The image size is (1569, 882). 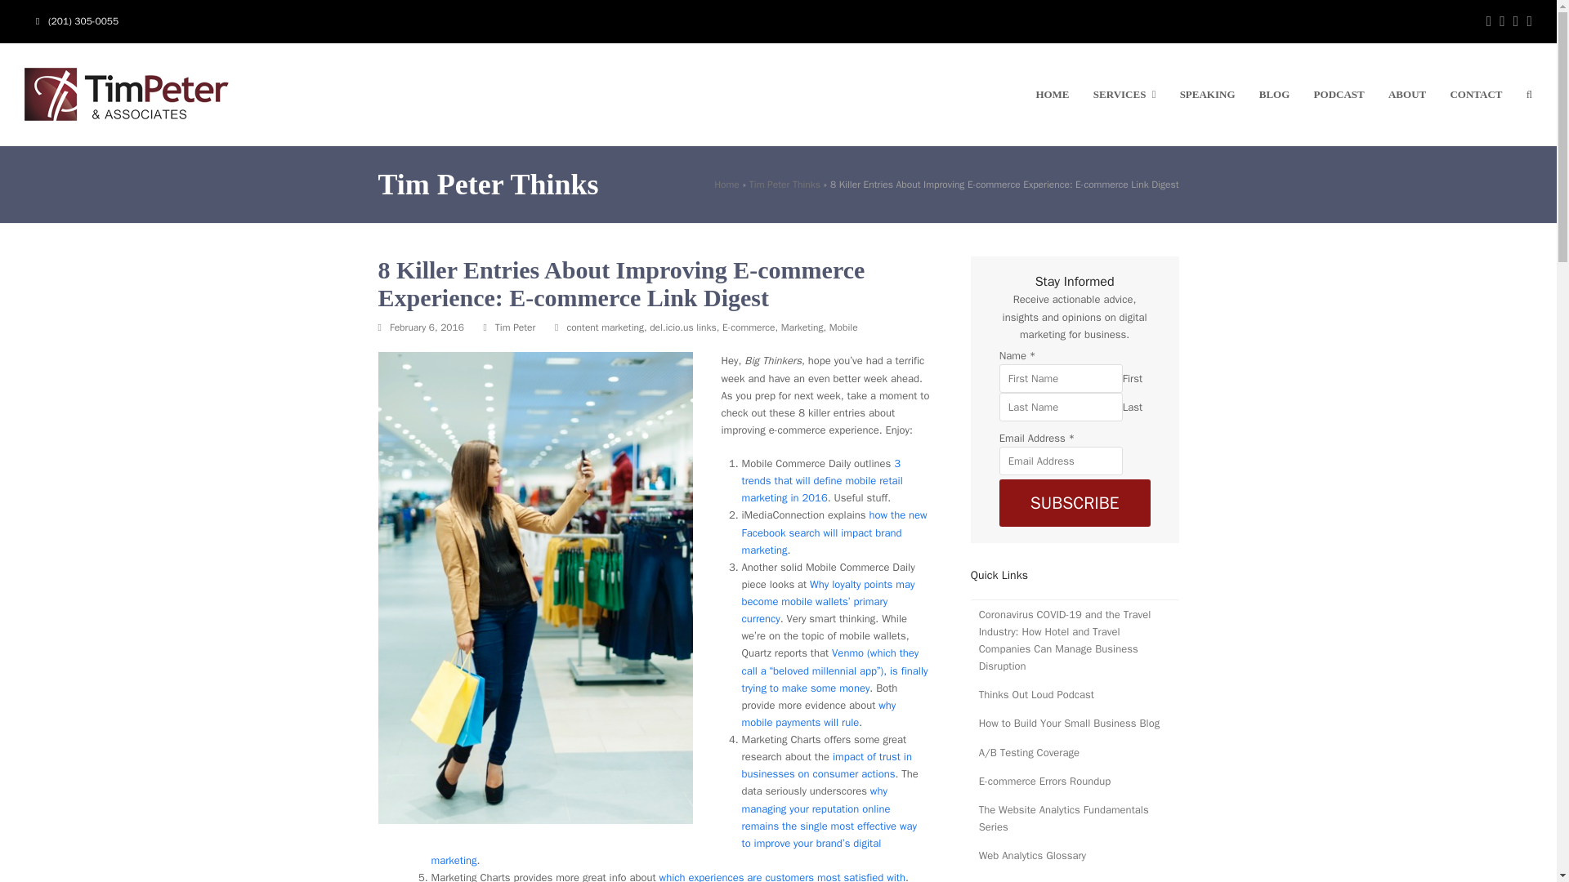 What do you see at coordinates (819, 714) in the screenshot?
I see `why mobile payments will rule` at bounding box center [819, 714].